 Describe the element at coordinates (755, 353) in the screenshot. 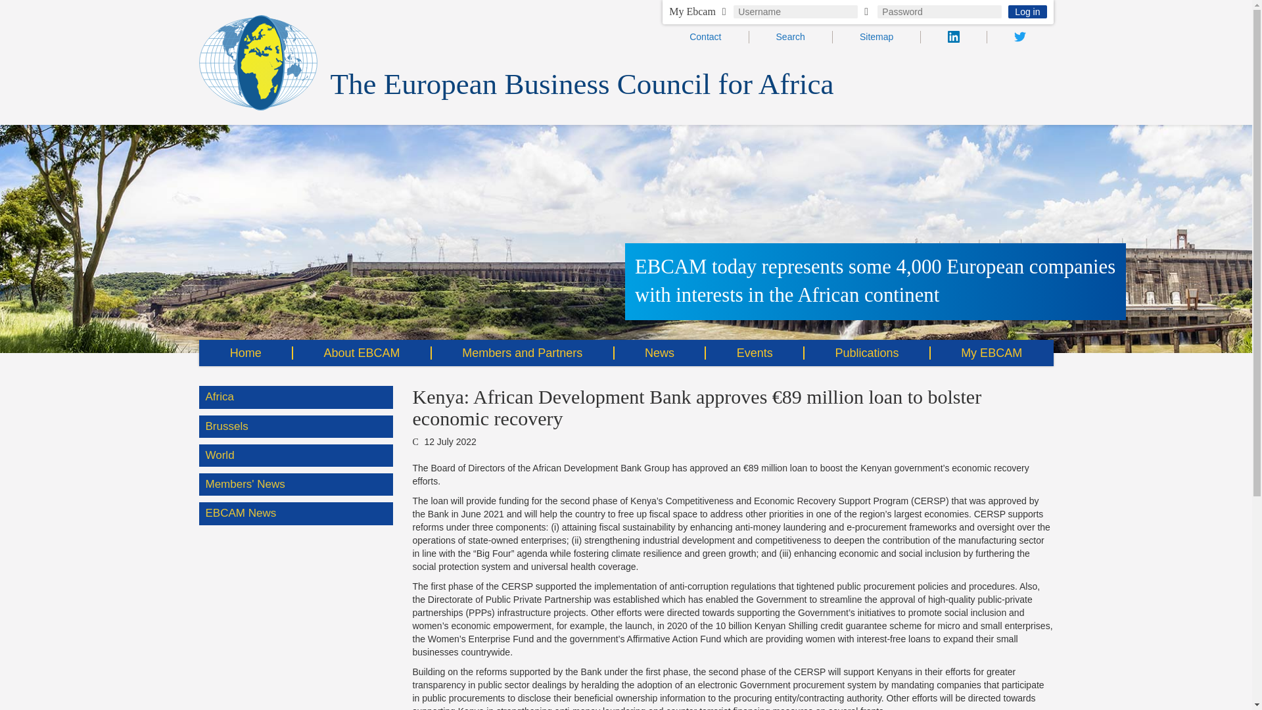

I see `Events` at that location.